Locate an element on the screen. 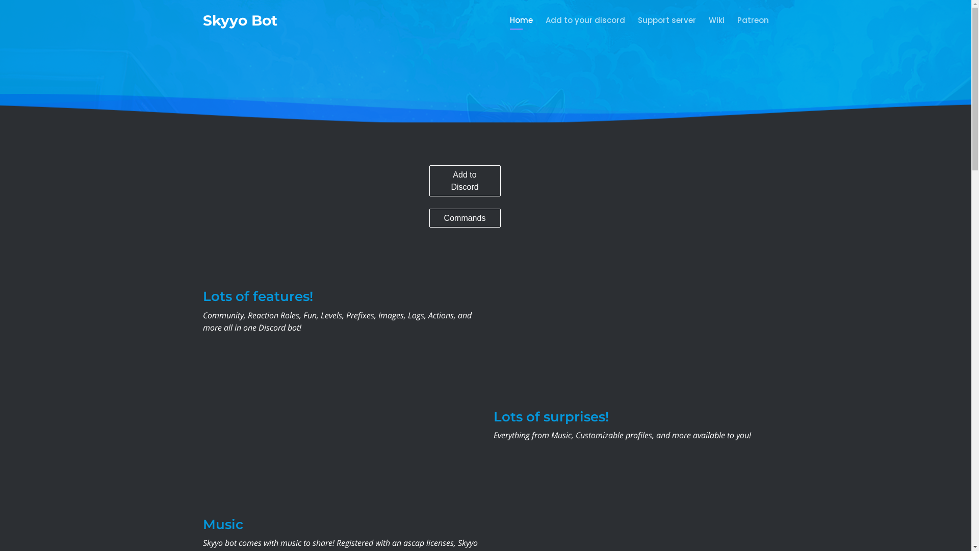  Patreon is located at coordinates (746, 20).